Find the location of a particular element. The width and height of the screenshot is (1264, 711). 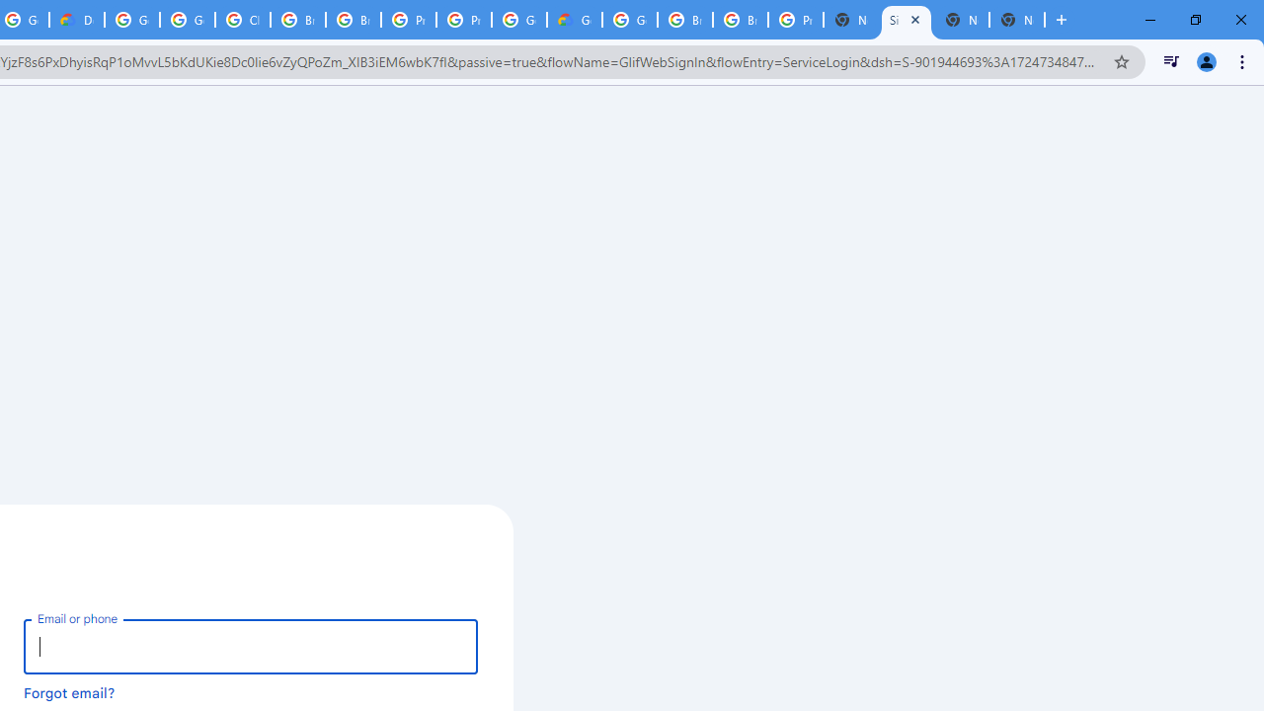

Google Cloud Platform is located at coordinates (132, 20).